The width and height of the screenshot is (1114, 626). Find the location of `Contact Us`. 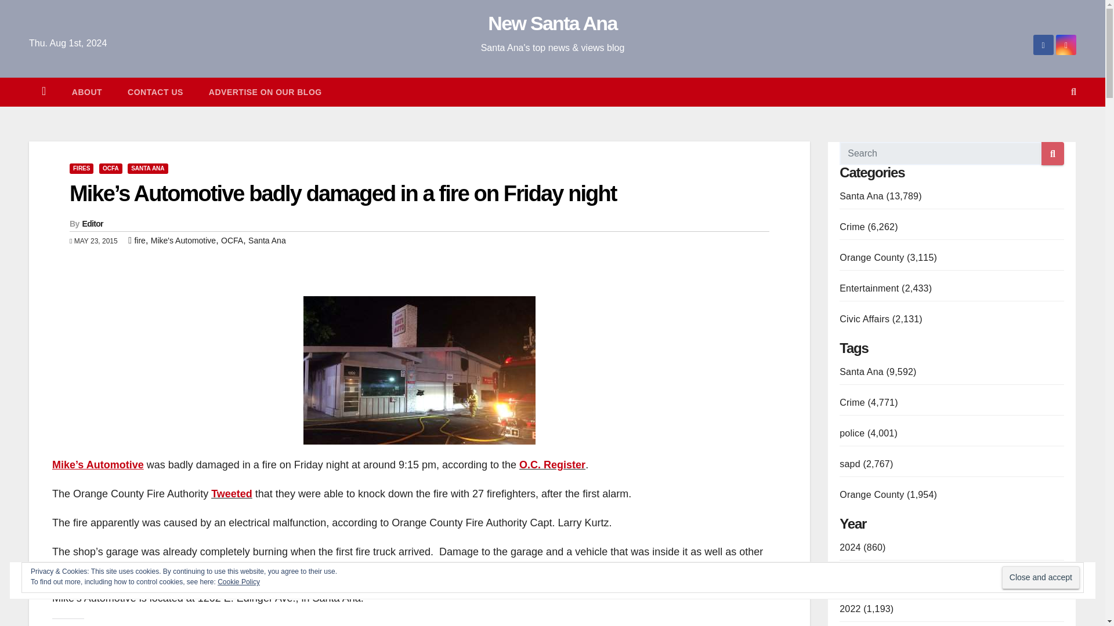

Contact Us is located at coordinates (155, 92).